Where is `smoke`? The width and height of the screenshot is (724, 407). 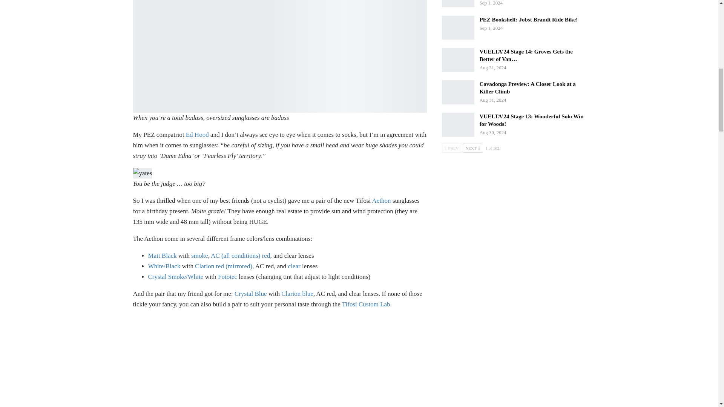 smoke is located at coordinates (199, 256).